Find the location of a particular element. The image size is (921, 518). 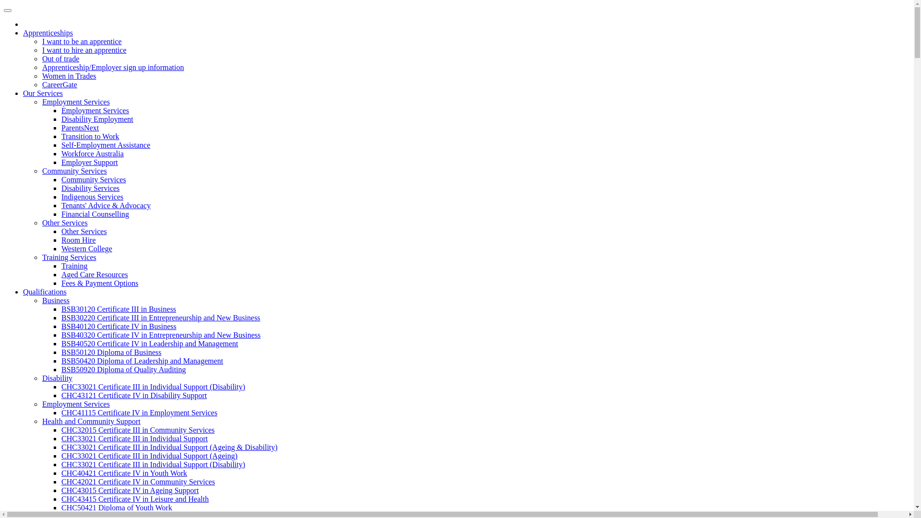

Community Services is located at coordinates (94, 179).